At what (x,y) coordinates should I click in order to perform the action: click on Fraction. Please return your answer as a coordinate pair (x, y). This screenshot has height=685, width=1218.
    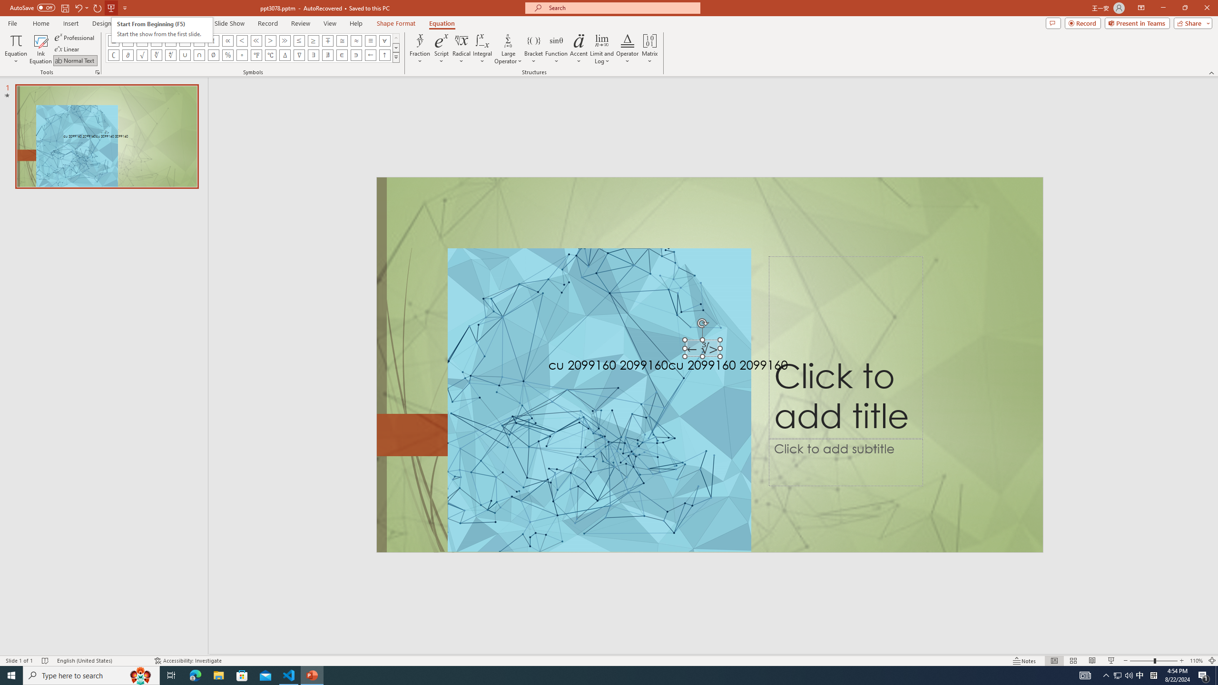
    Looking at the image, I should click on (420, 49).